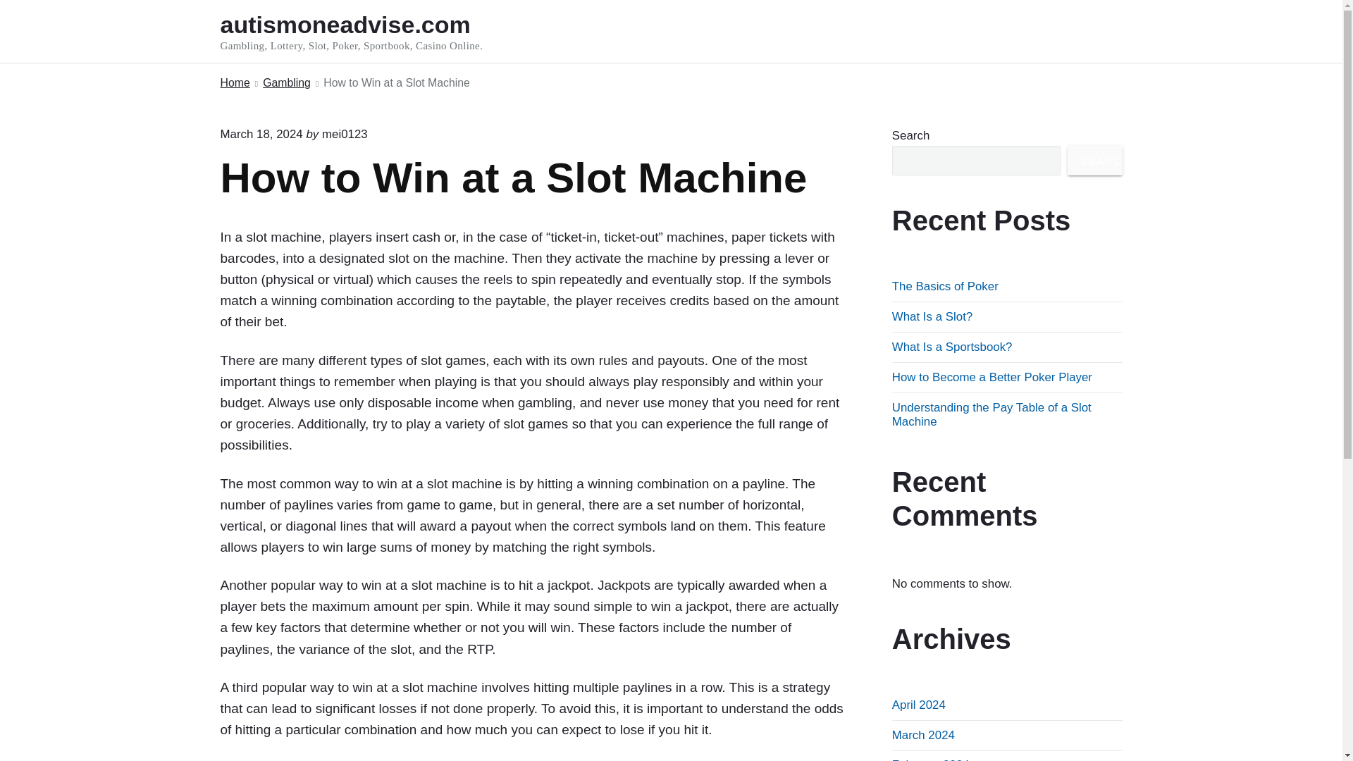 The image size is (1353, 761). I want to click on April 2024, so click(919, 705).